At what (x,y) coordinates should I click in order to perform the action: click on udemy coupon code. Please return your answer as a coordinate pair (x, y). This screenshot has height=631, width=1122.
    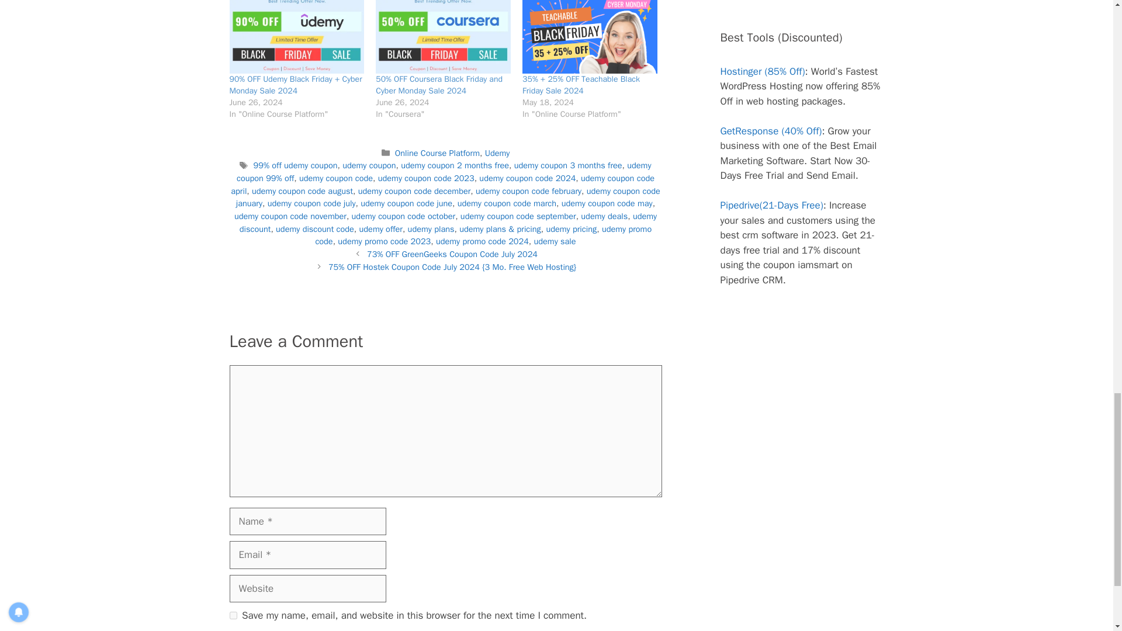
    Looking at the image, I should click on (335, 178).